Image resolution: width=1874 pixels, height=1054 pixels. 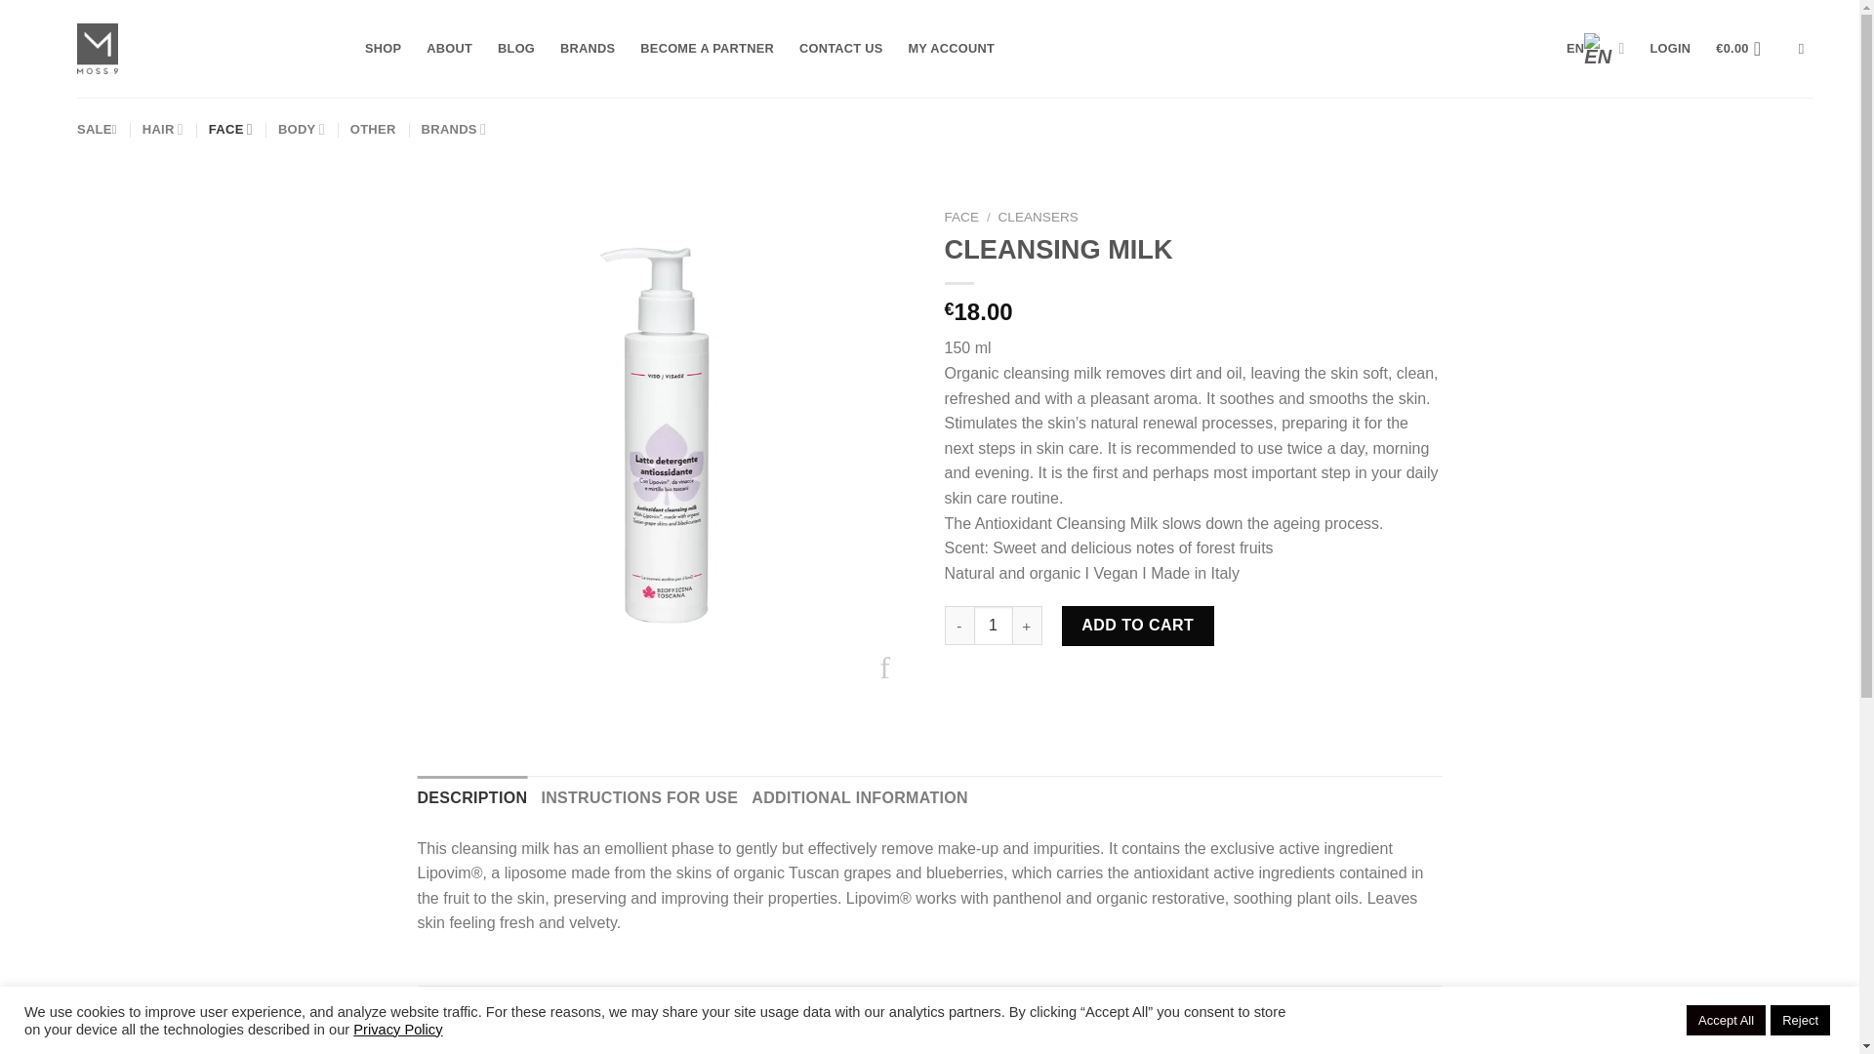 What do you see at coordinates (515, 49) in the screenshot?
I see `BLOG` at bounding box center [515, 49].